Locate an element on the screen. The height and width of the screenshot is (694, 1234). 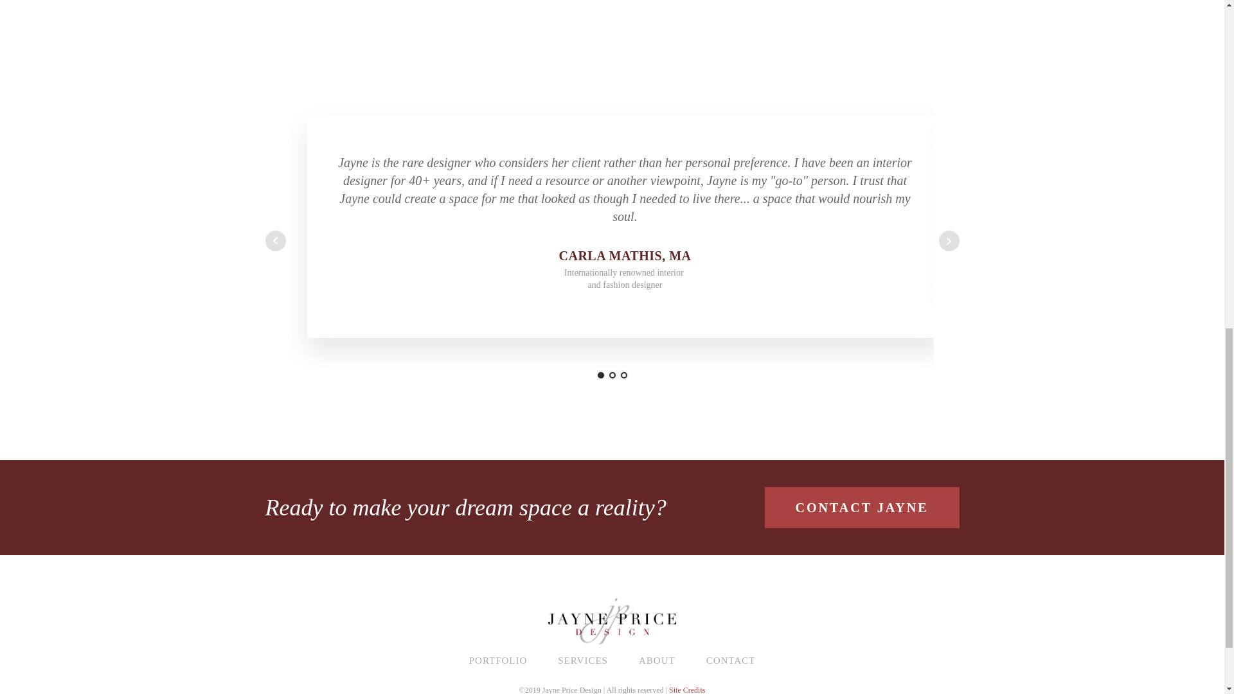
CONTACT is located at coordinates (731, 661).